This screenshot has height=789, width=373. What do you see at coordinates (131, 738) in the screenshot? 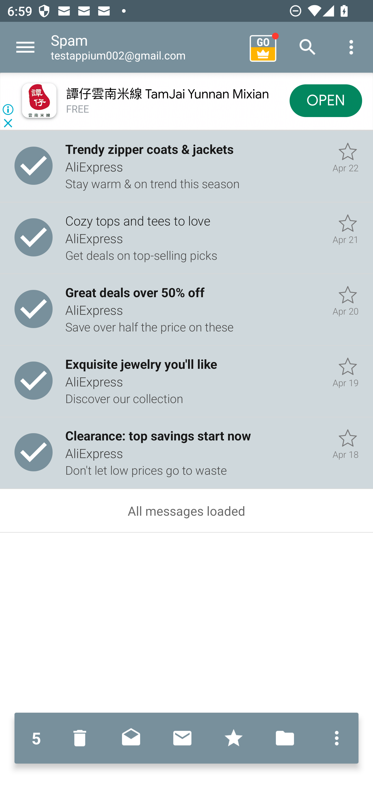
I see `Mark read` at bounding box center [131, 738].